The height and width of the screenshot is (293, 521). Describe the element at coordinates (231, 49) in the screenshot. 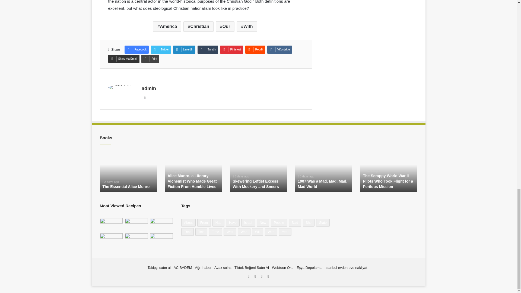

I see `Pinterest` at that location.